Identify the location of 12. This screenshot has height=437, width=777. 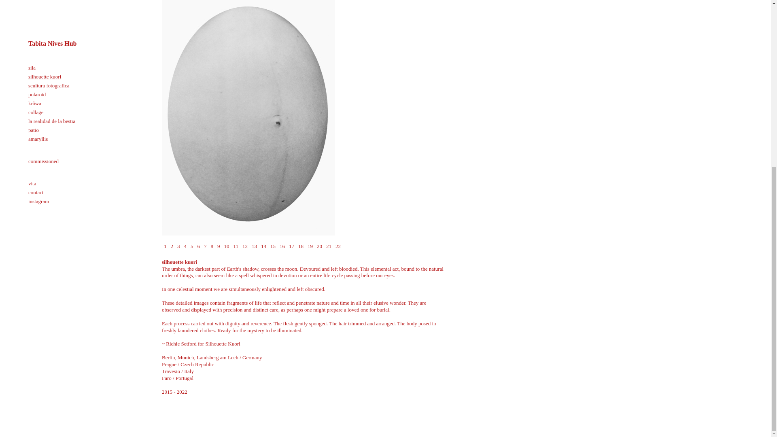
(244, 246).